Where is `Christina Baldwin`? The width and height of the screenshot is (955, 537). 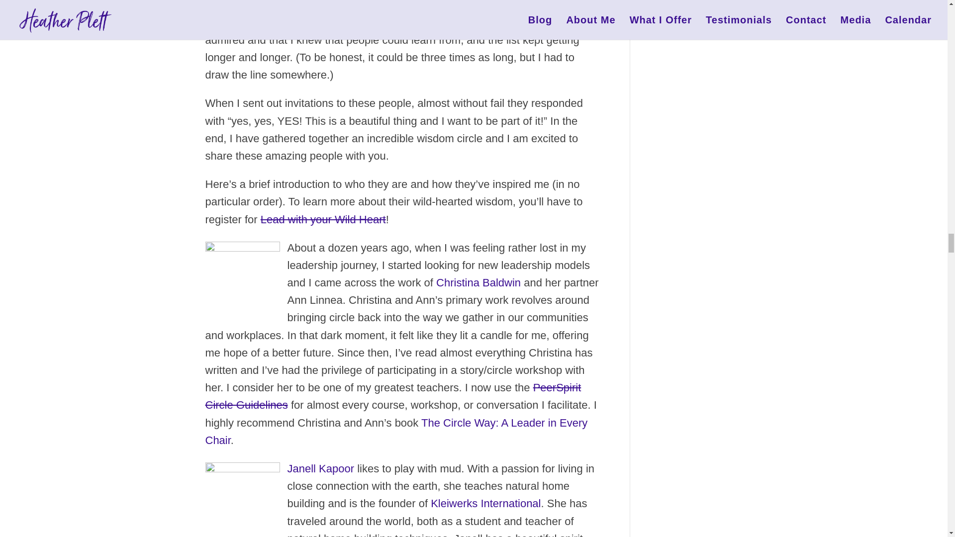 Christina Baldwin is located at coordinates (242, 276).